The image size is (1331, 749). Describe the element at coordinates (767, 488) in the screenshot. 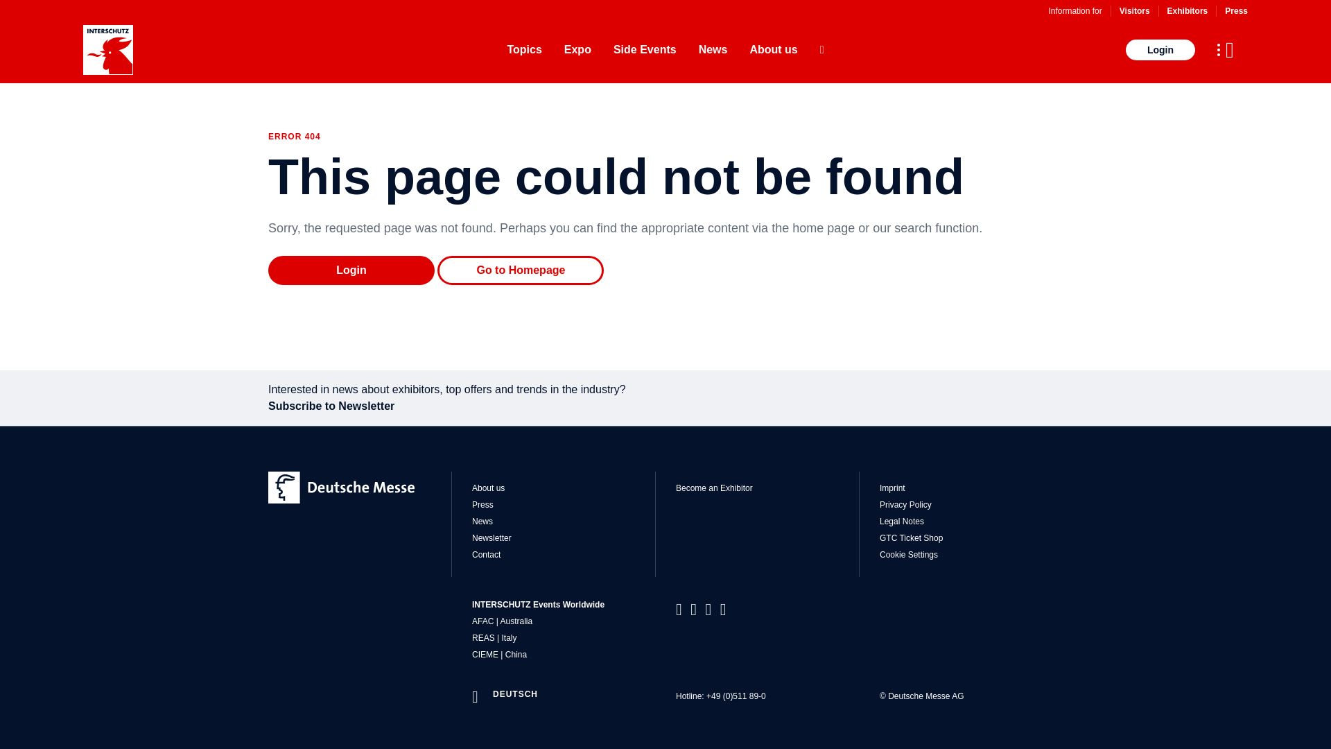

I see `Become an Exhibitor` at that location.